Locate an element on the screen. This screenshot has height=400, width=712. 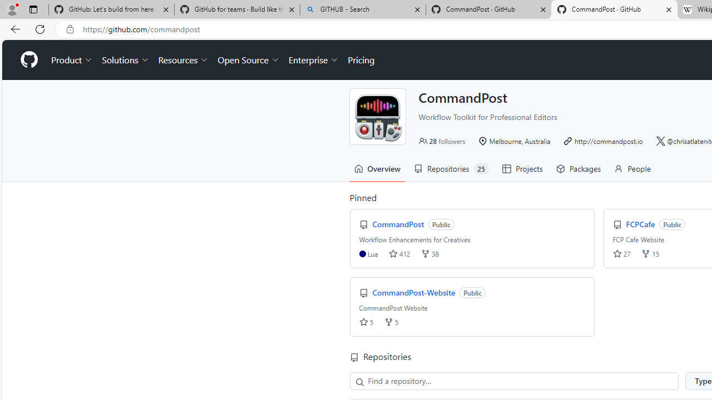
Repositories25 is located at coordinates (452, 168).